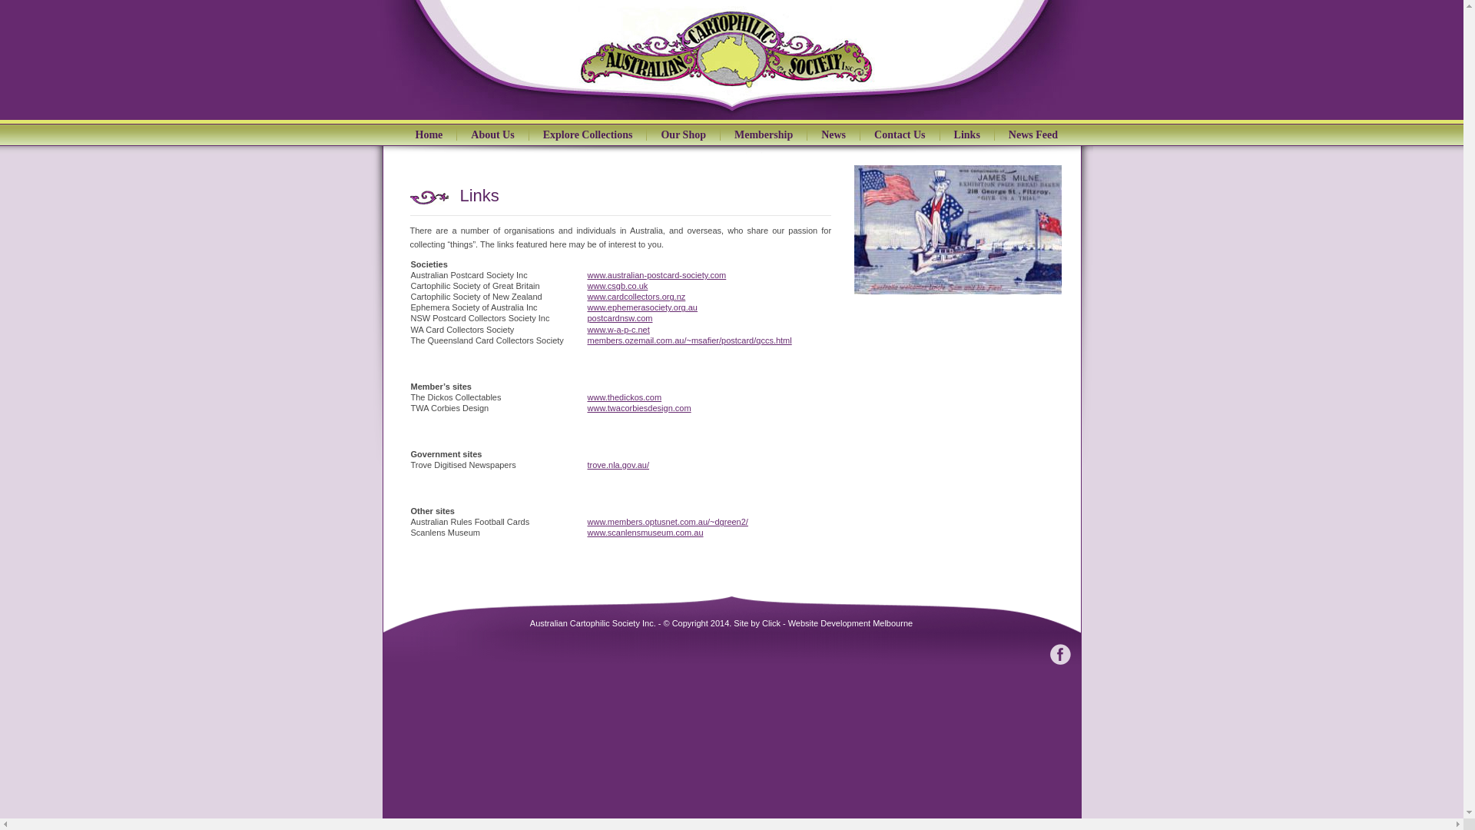 This screenshot has height=830, width=1475. What do you see at coordinates (645, 533) in the screenshot?
I see `www.scanlensmuseum.com.au` at bounding box center [645, 533].